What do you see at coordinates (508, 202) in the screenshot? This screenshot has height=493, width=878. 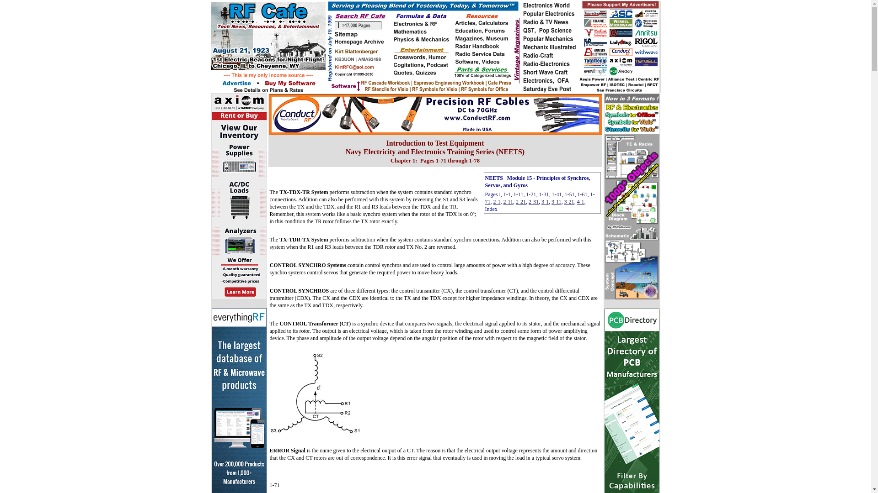 I see `2-11` at bounding box center [508, 202].